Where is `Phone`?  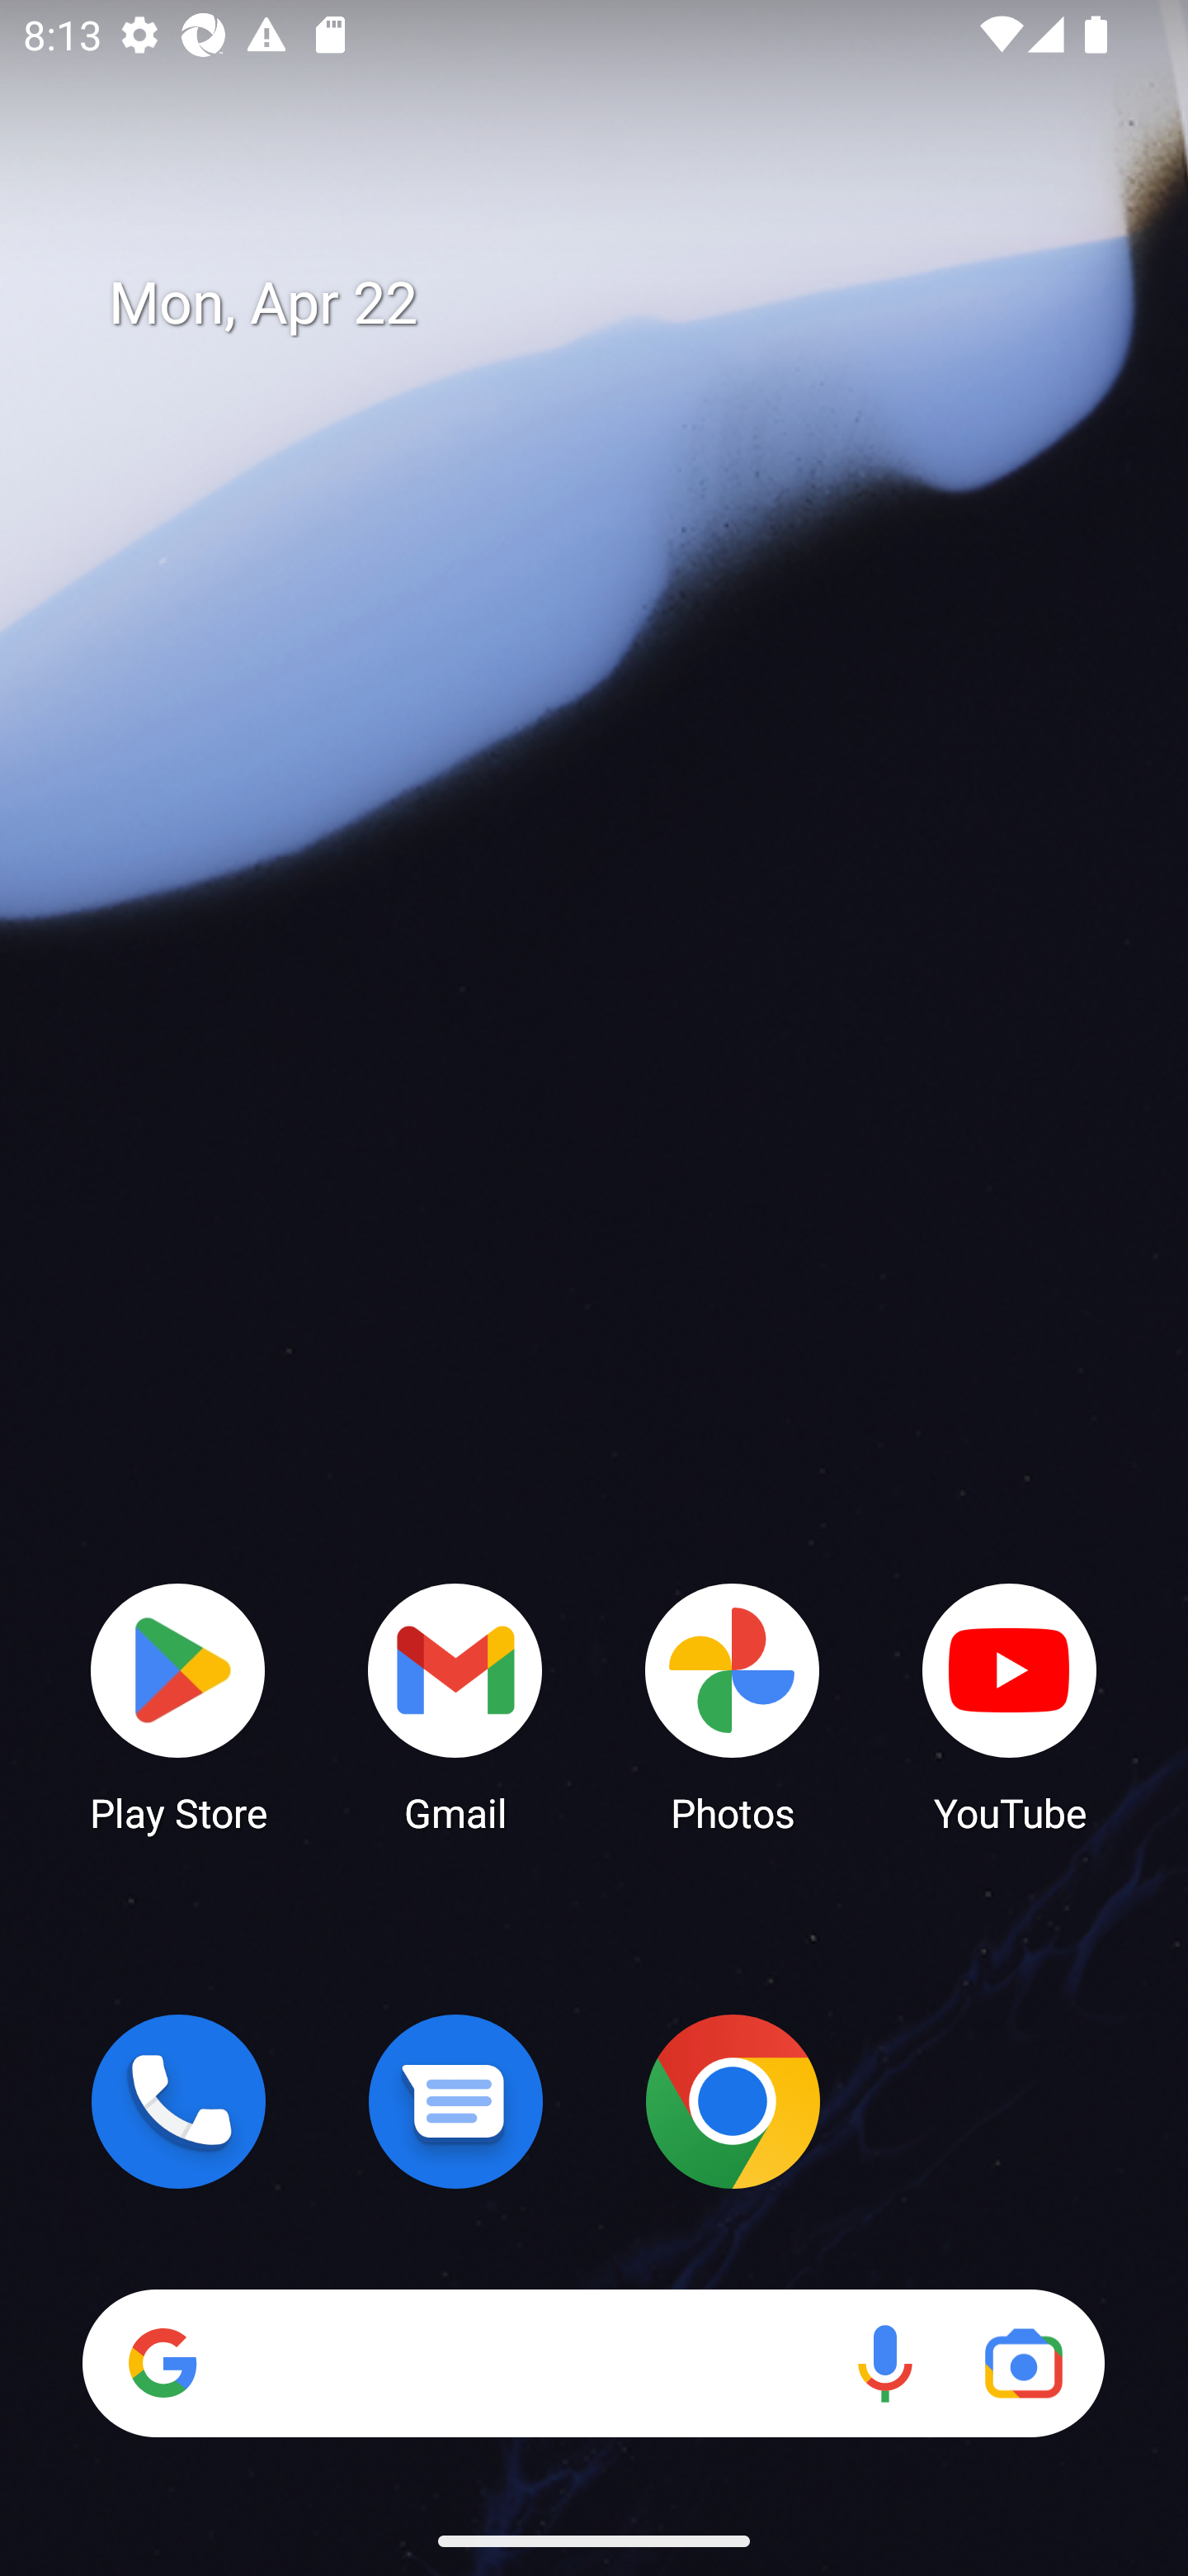 Phone is located at coordinates (178, 2101).